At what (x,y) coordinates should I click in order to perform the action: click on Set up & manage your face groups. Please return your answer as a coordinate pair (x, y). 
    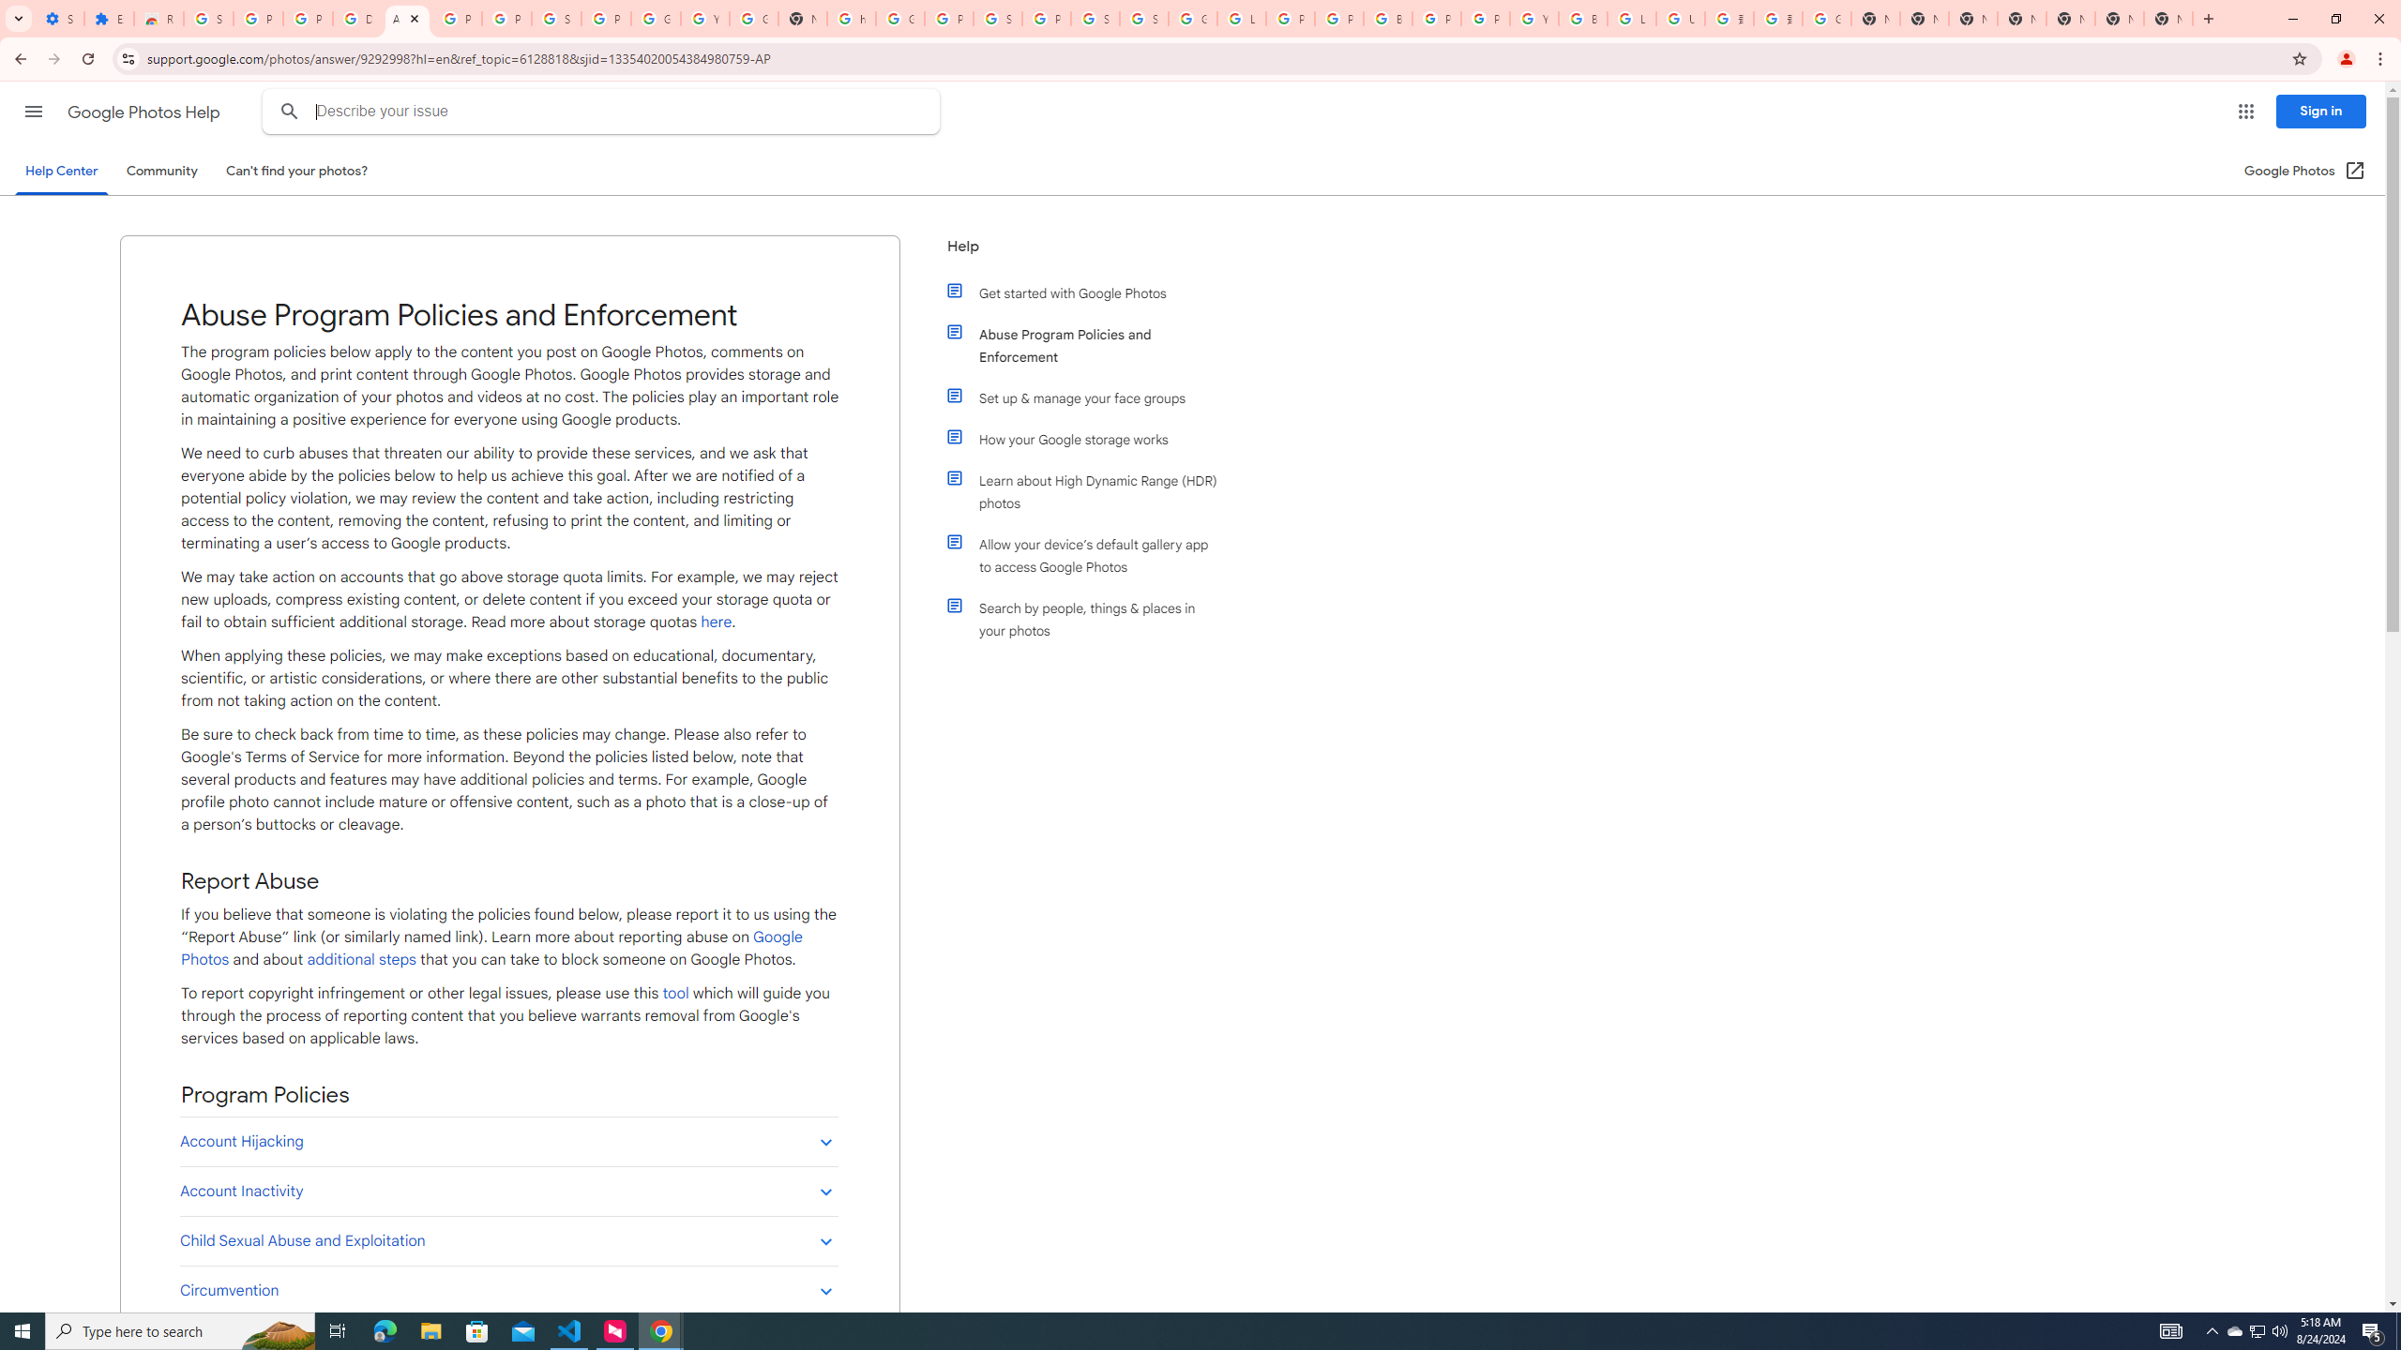
    Looking at the image, I should click on (1091, 397).